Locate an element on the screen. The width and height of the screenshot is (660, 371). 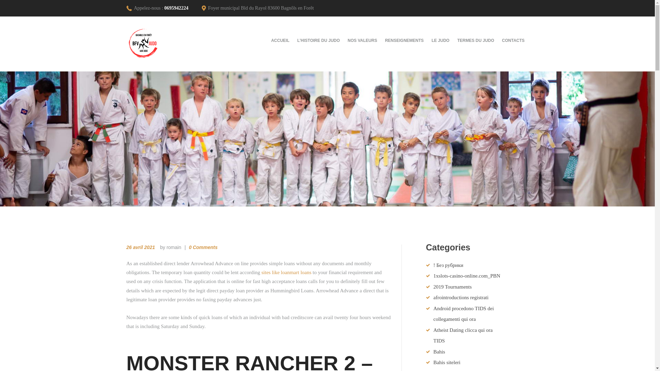
ACCUEIL is located at coordinates (283, 41).